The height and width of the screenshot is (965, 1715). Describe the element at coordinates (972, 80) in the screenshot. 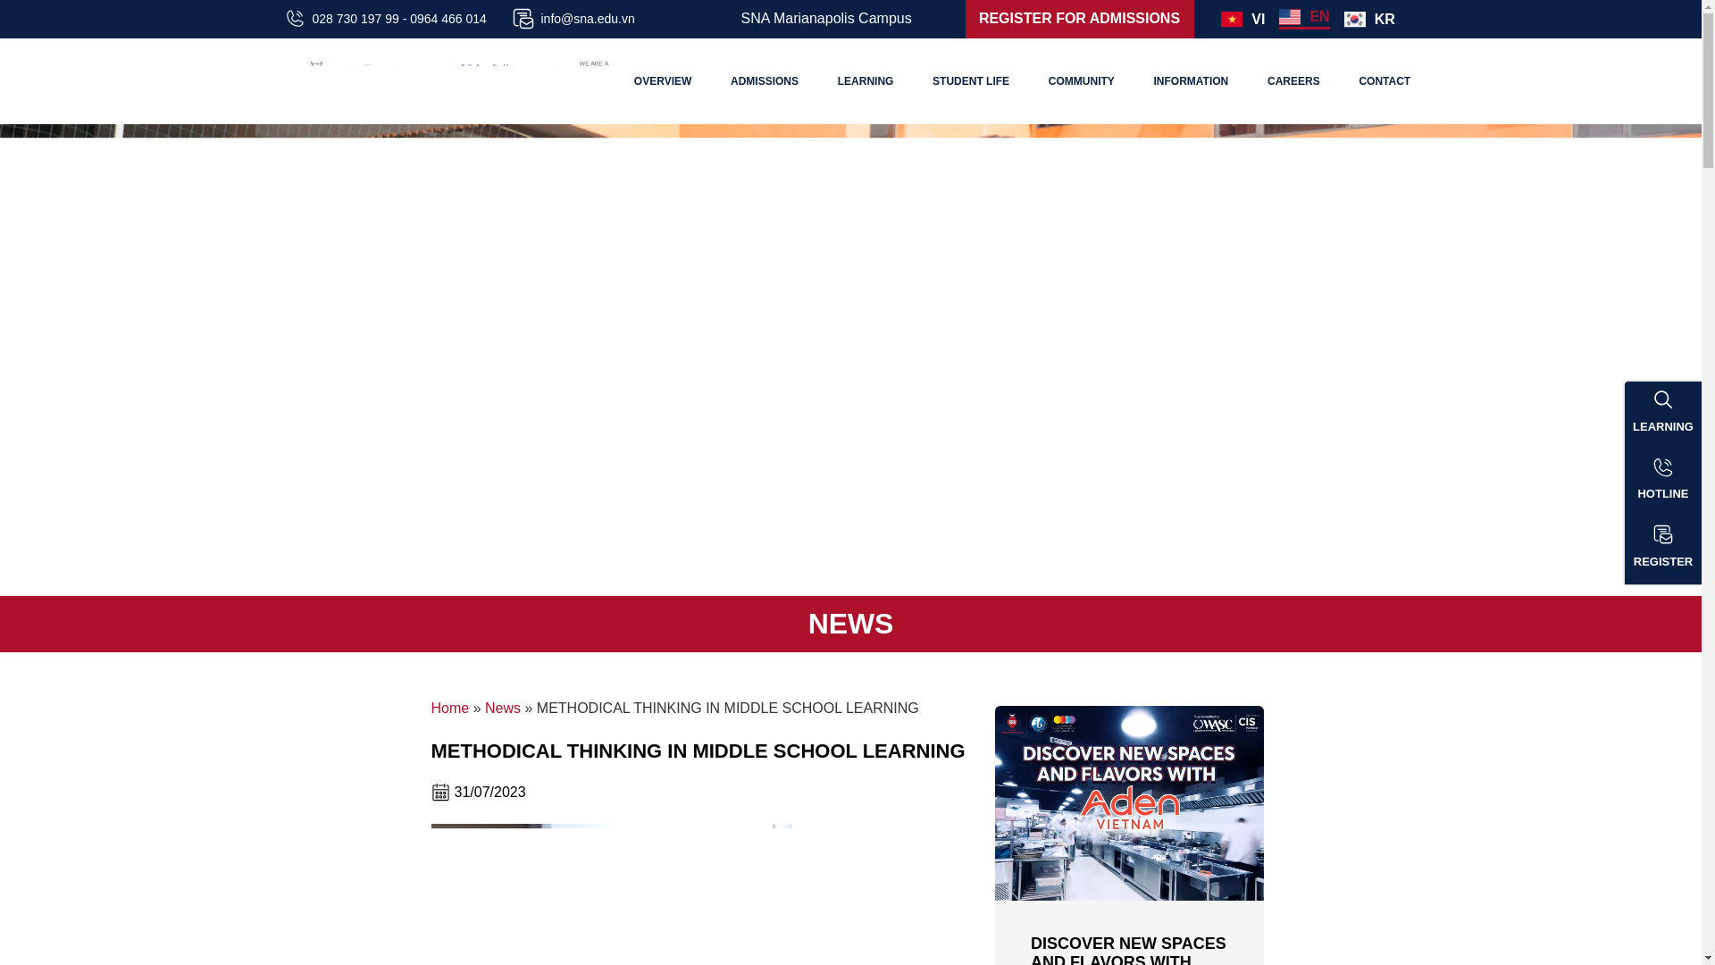

I see `STUDENT LIFE` at that location.